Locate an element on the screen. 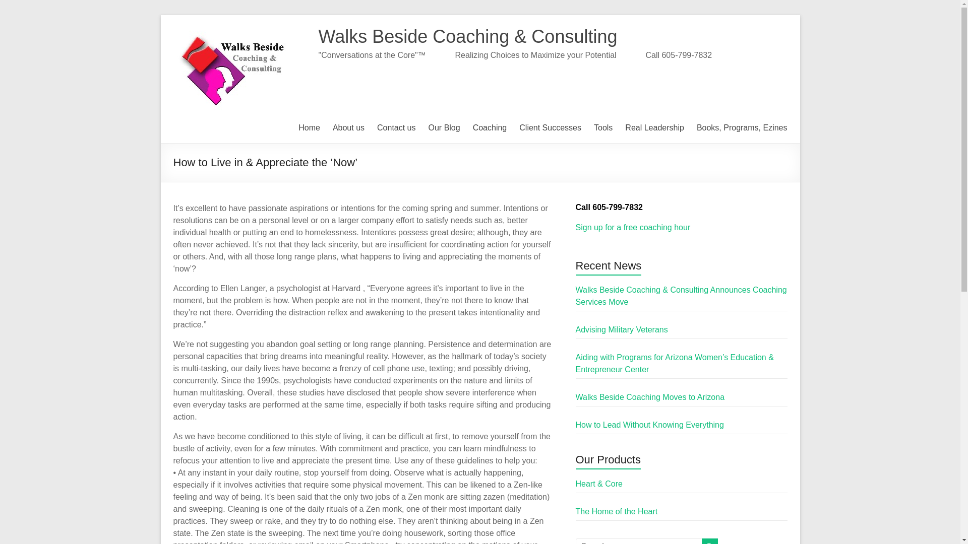  Client Successes is located at coordinates (550, 127).